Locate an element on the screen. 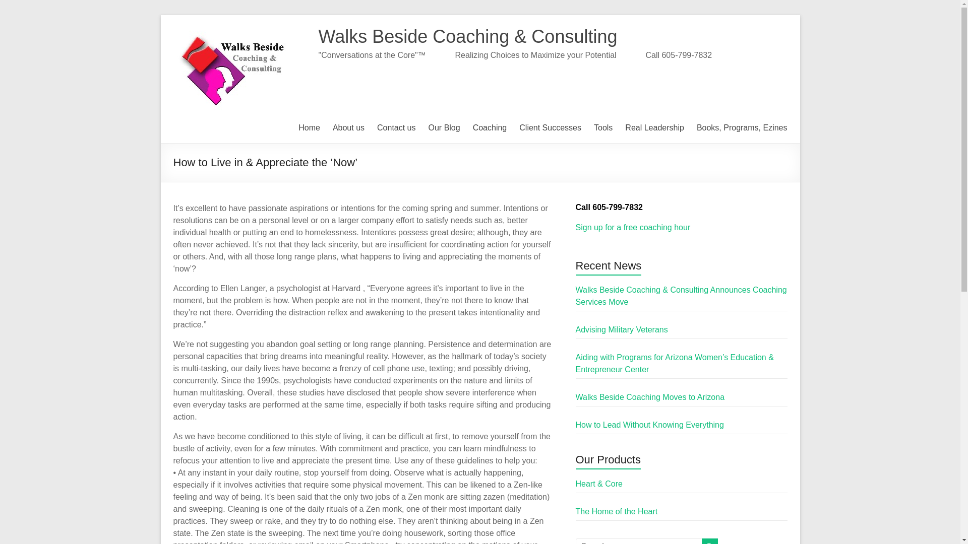  Client Successes is located at coordinates (550, 127).